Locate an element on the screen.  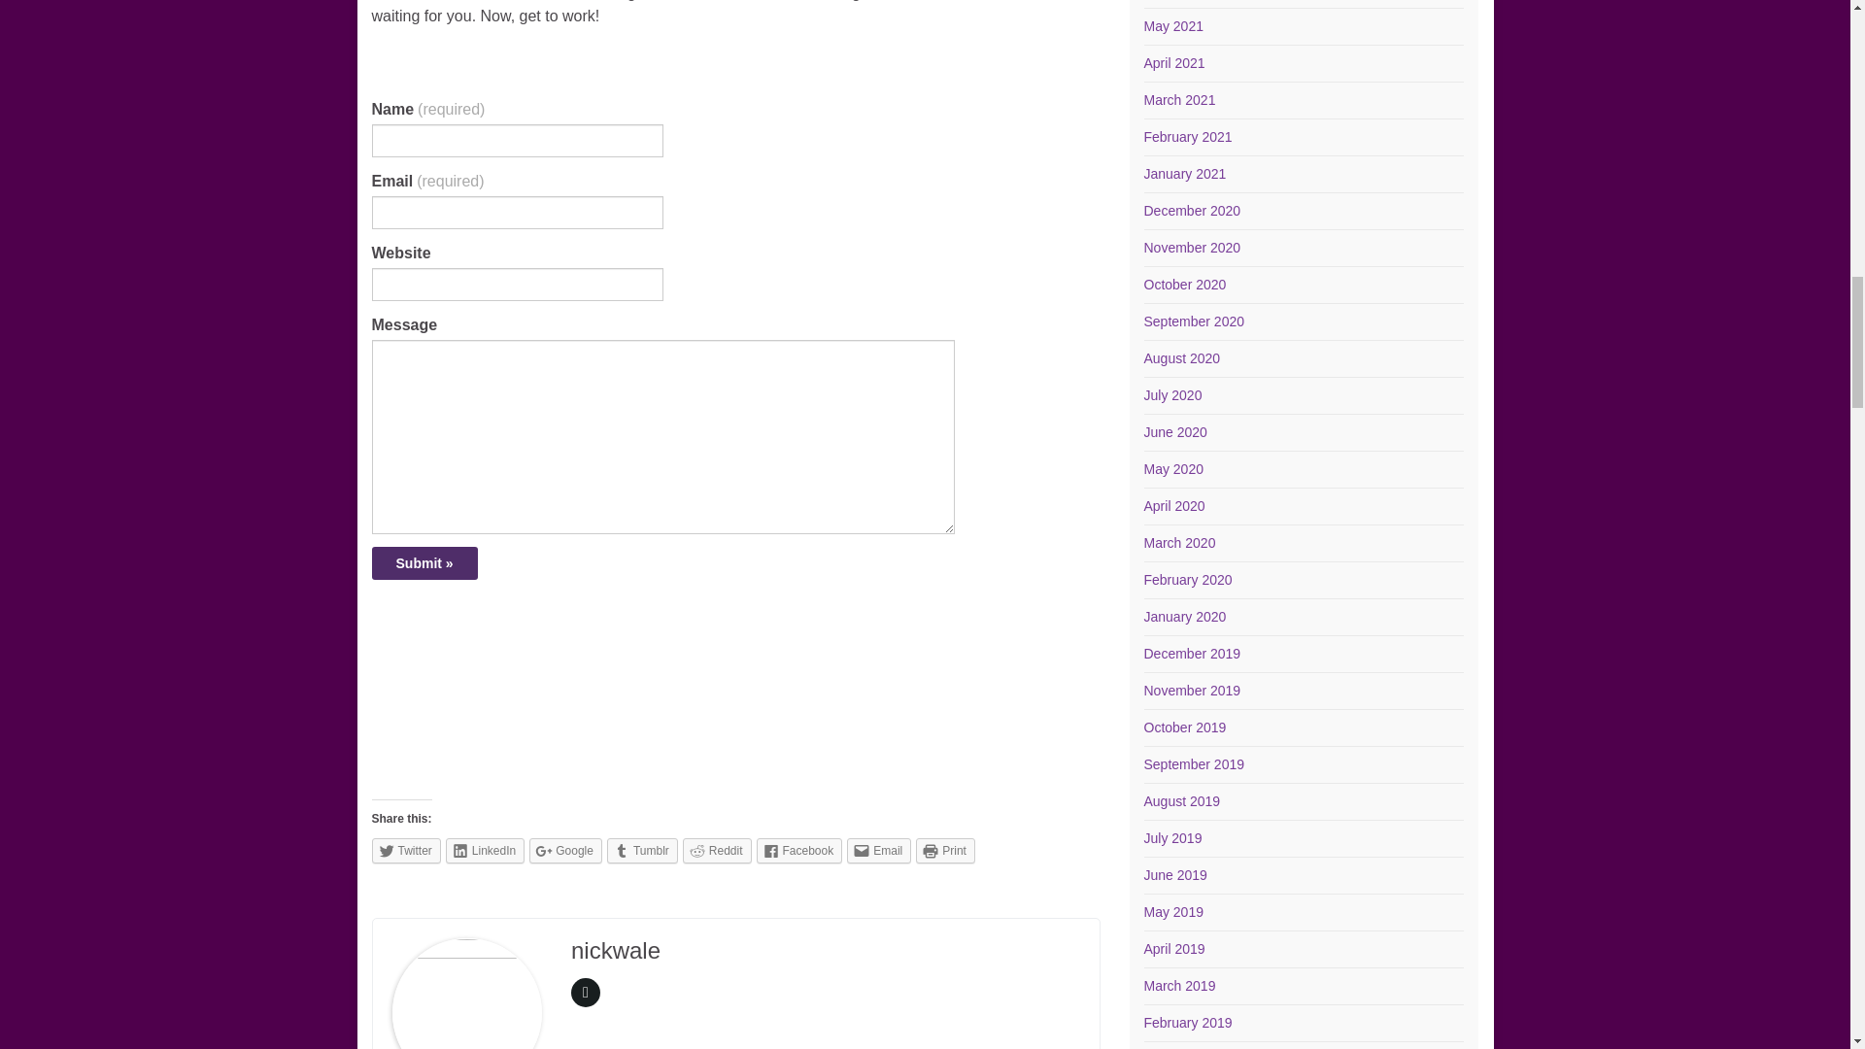
Tumblr is located at coordinates (643, 850).